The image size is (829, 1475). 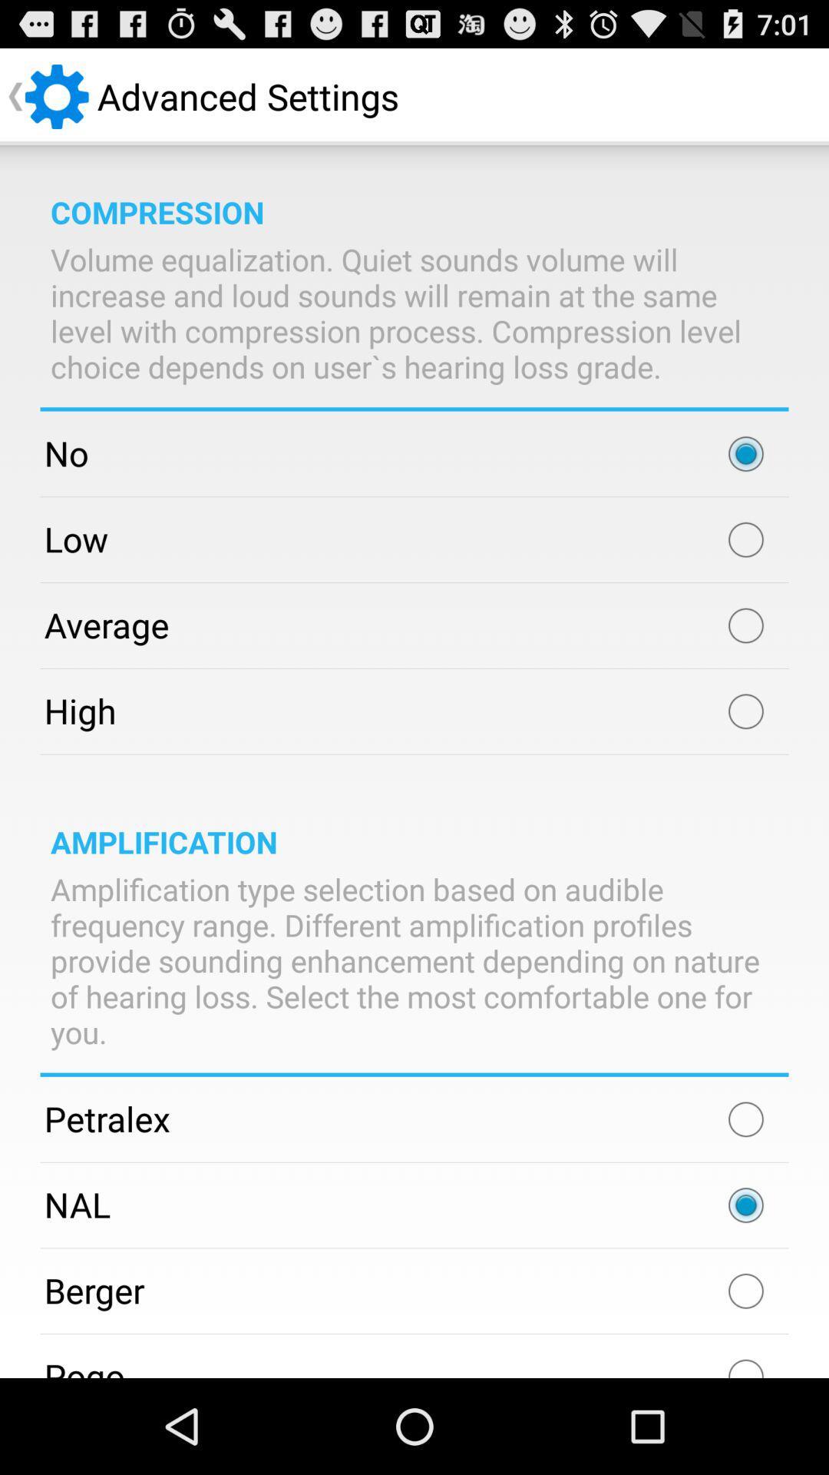 I want to click on choose item next to berger, so click(x=746, y=1291).